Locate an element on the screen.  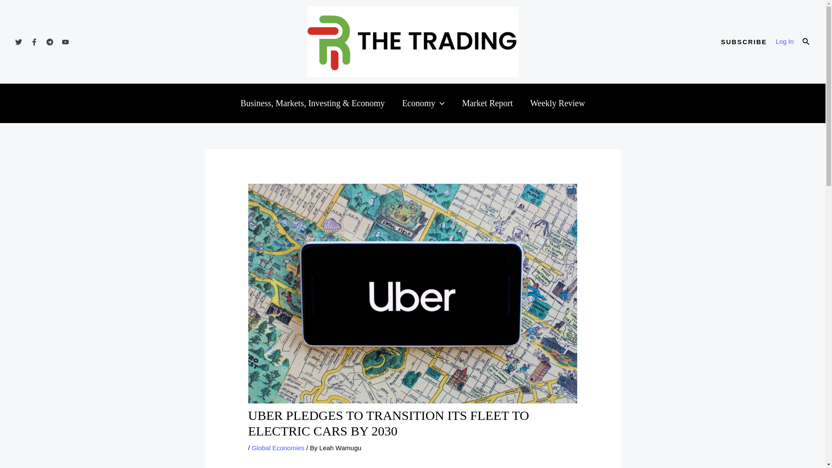
Economy is located at coordinates (423, 103).